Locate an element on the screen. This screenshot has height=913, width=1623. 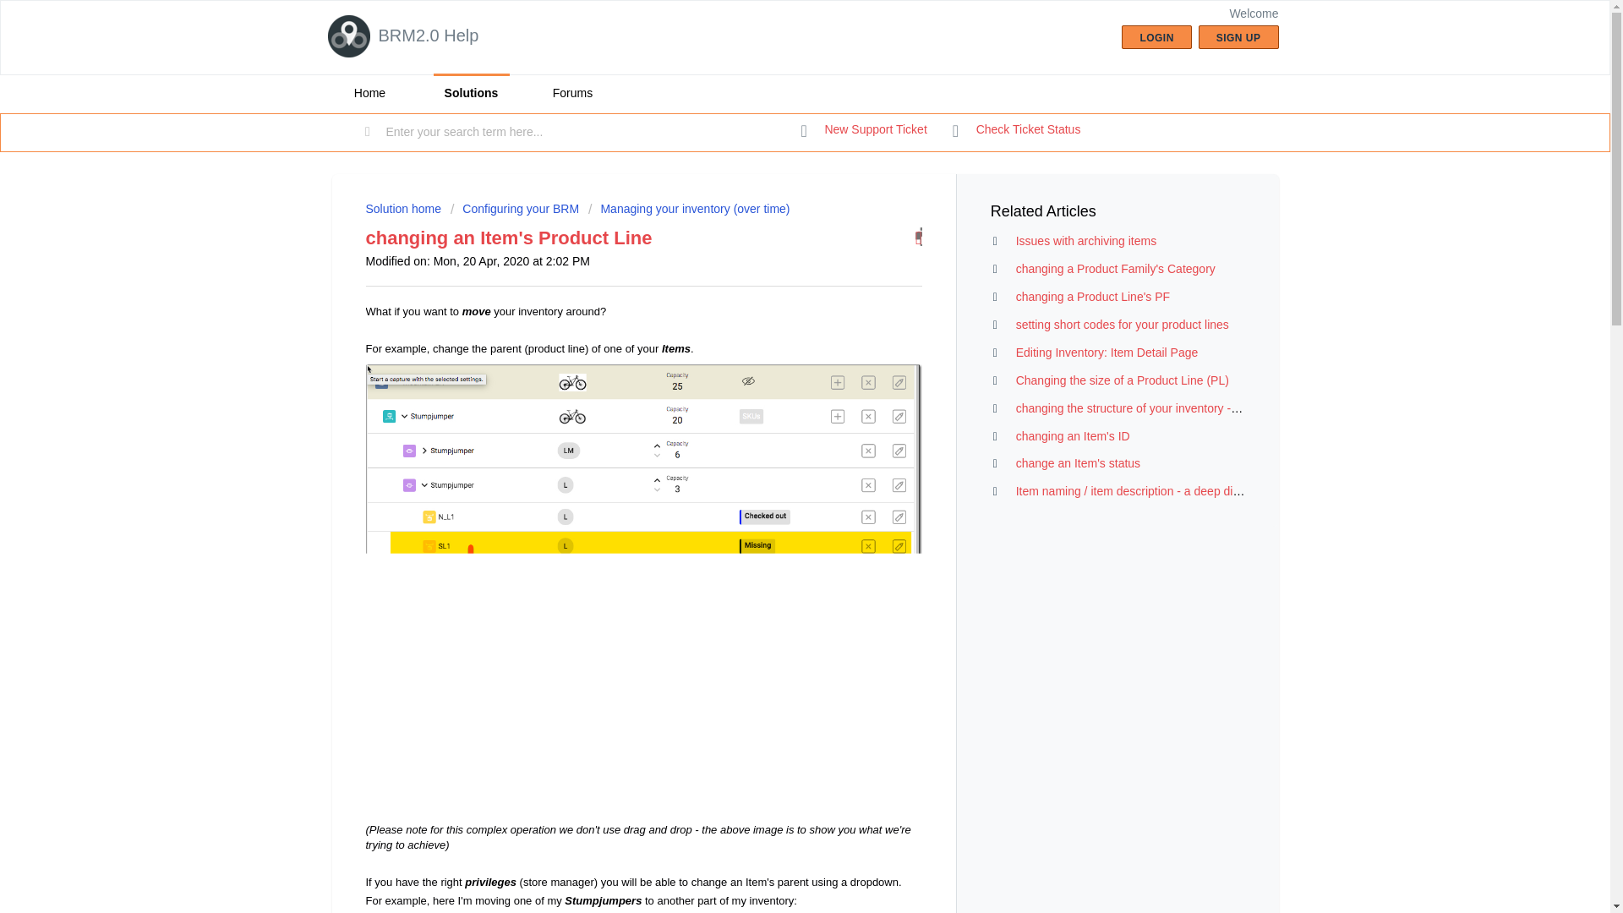
Editing Inventory: Item Detail Page is located at coordinates (1107, 353).